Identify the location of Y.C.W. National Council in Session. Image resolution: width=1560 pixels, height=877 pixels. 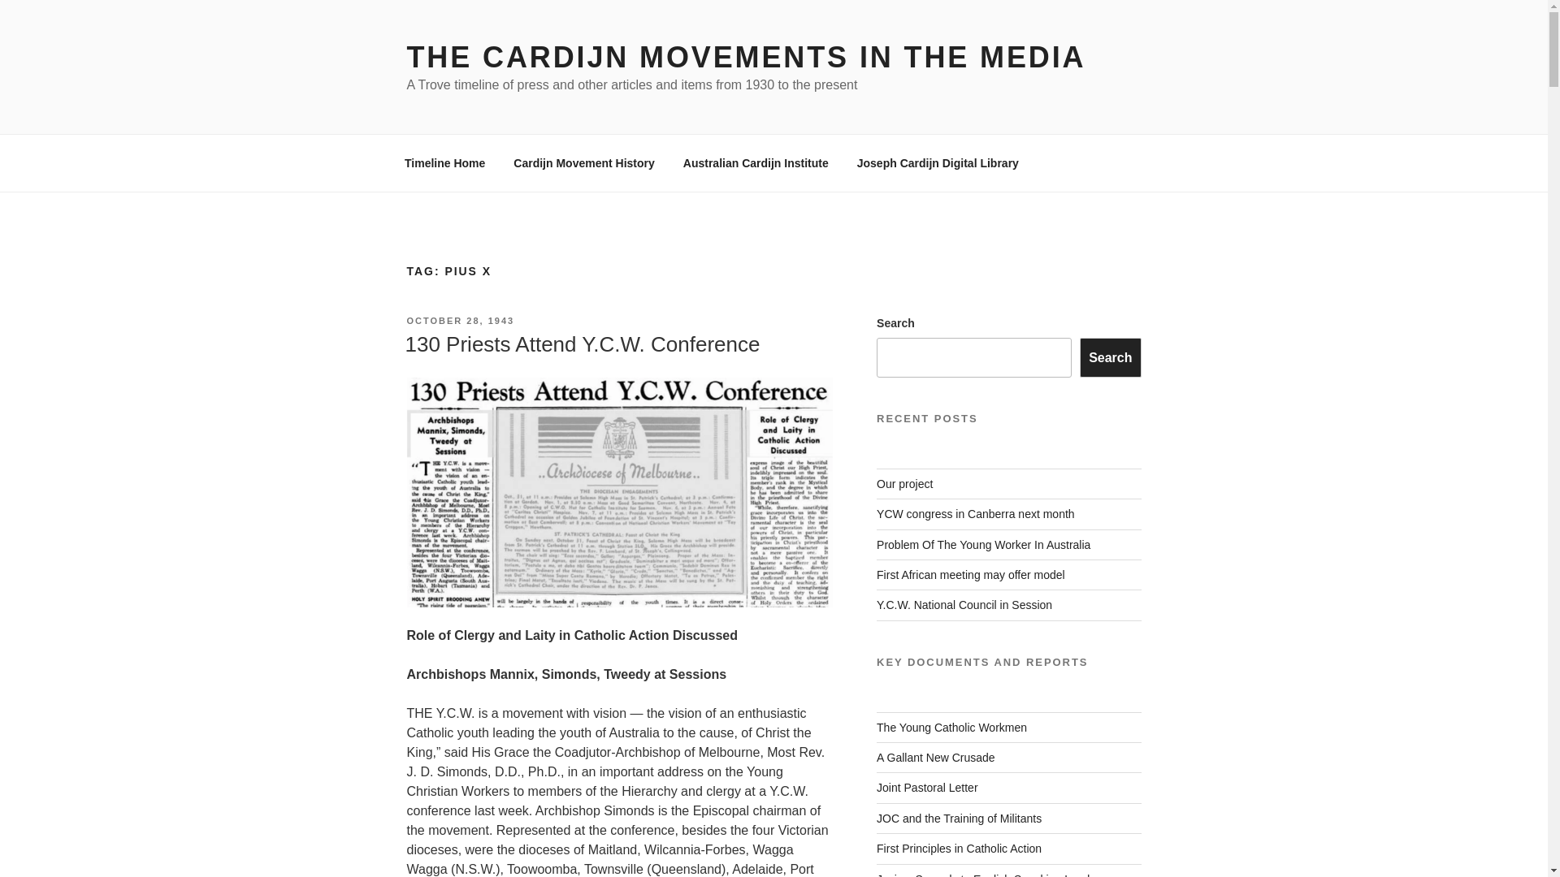
(964, 604).